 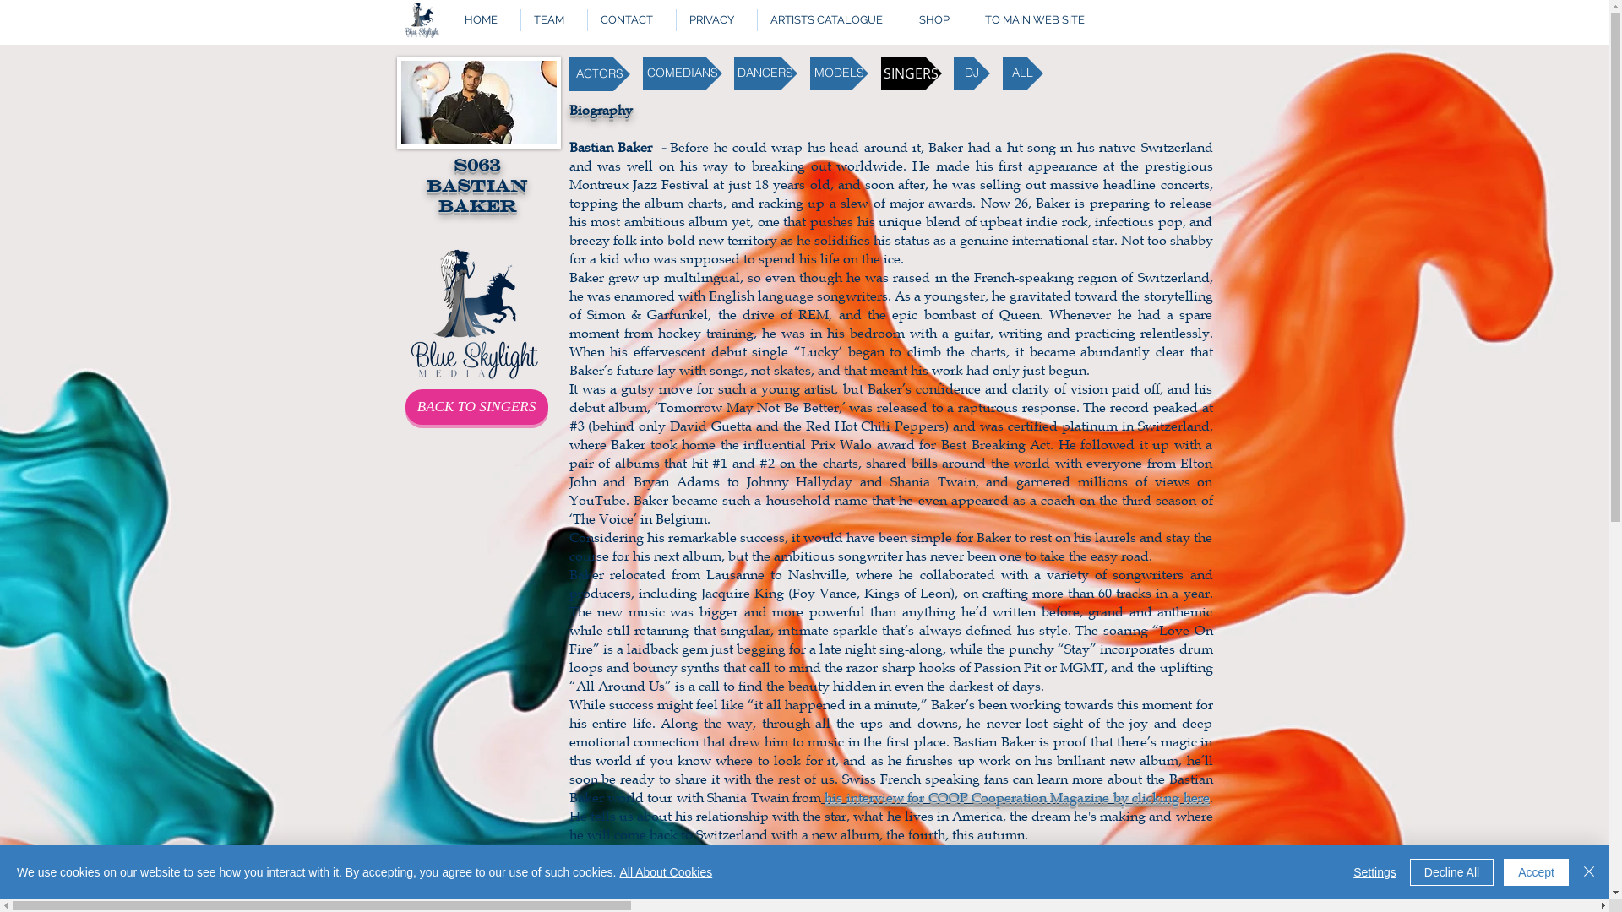 I want to click on HOME, so click(x=485, y=20).